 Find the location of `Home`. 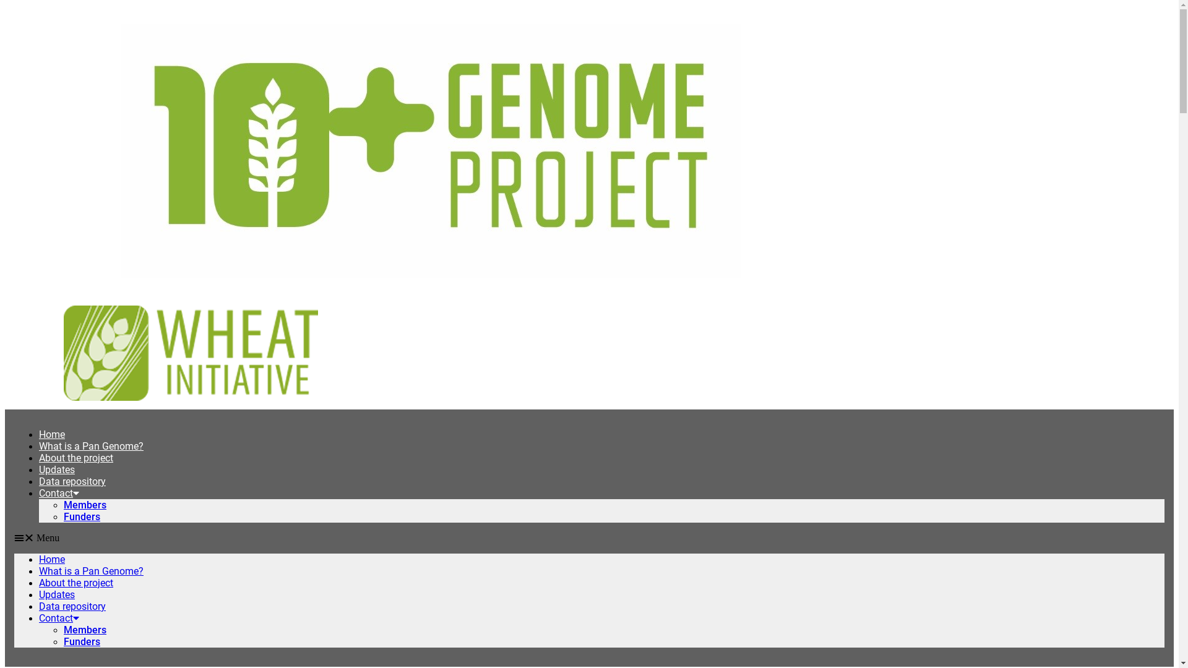

Home is located at coordinates (52, 559).